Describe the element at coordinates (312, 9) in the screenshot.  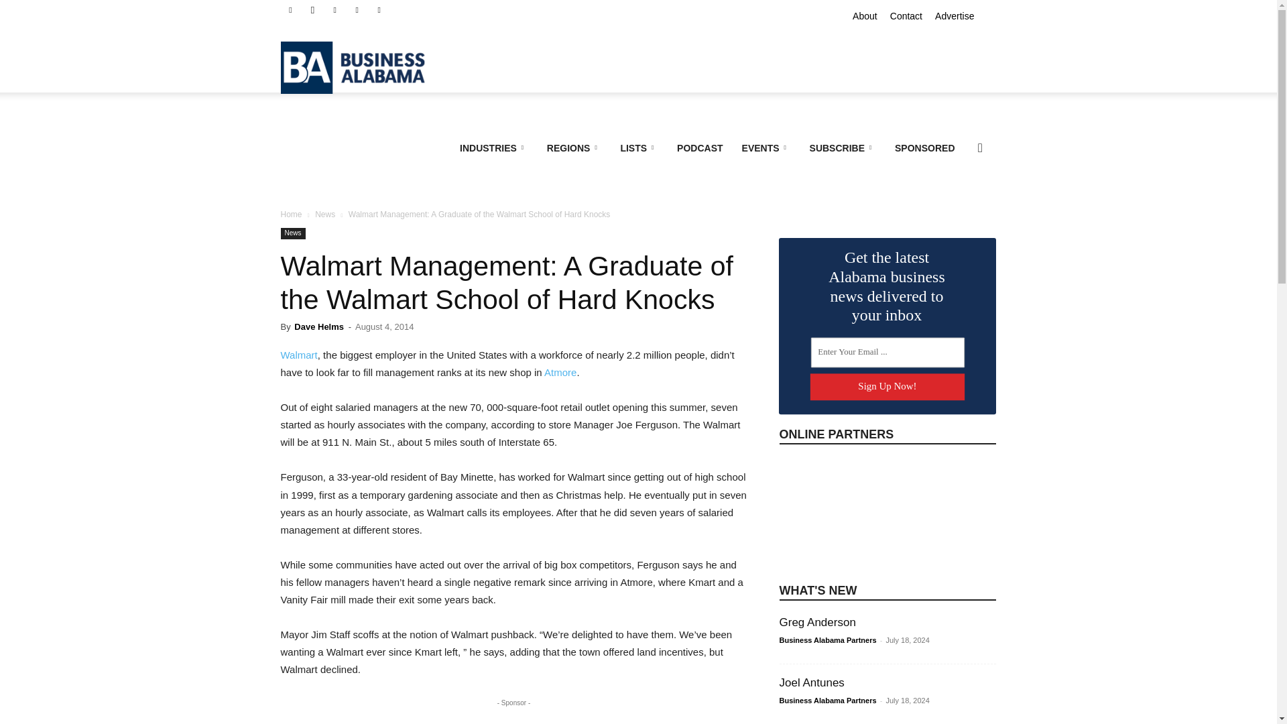
I see `Instagram` at that location.